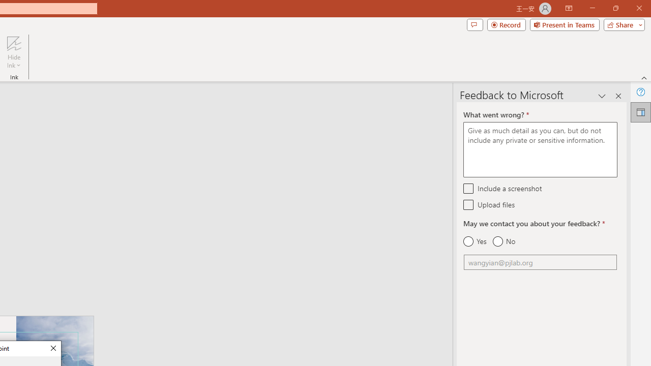 This screenshot has height=366, width=651. Describe the element at coordinates (540, 262) in the screenshot. I see `Email` at that location.